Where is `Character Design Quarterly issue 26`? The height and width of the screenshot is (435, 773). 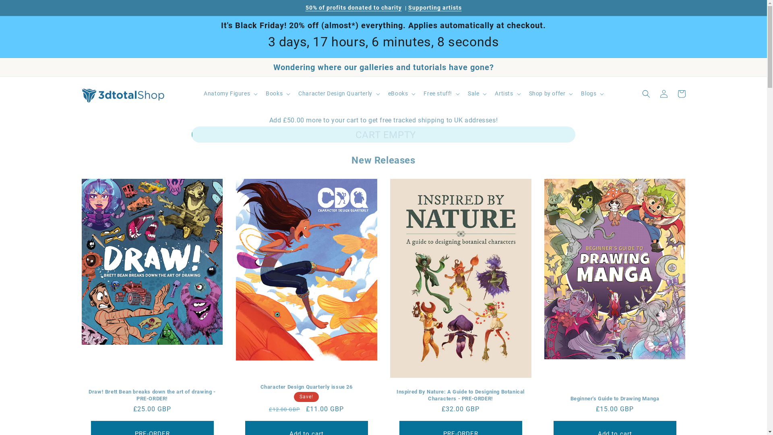 Character Design Quarterly issue 26 is located at coordinates (307, 387).